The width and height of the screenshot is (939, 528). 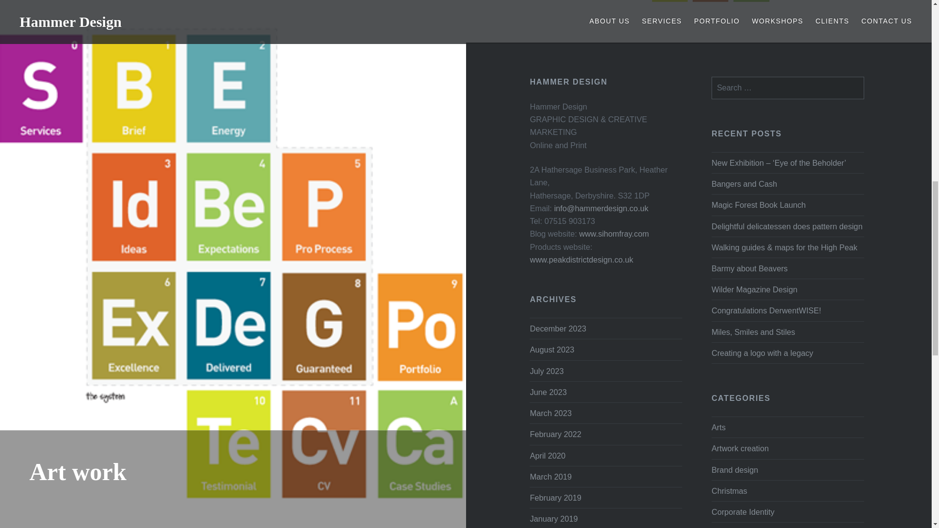 What do you see at coordinates (581, 259) in the screenshot?
I see `www.peakdistrictdesign.co.uk` at bounding box center [581, 259].